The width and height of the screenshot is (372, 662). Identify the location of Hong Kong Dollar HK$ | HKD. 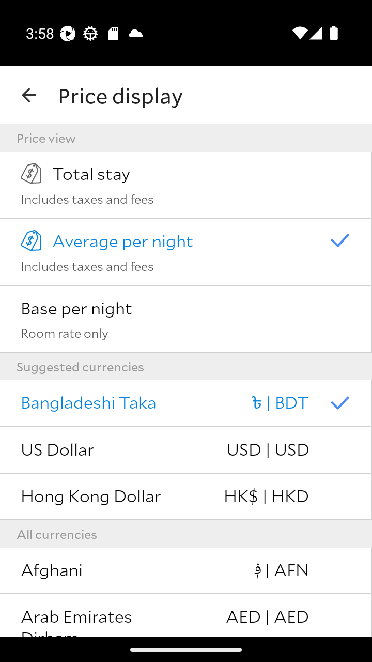
(186, 497).